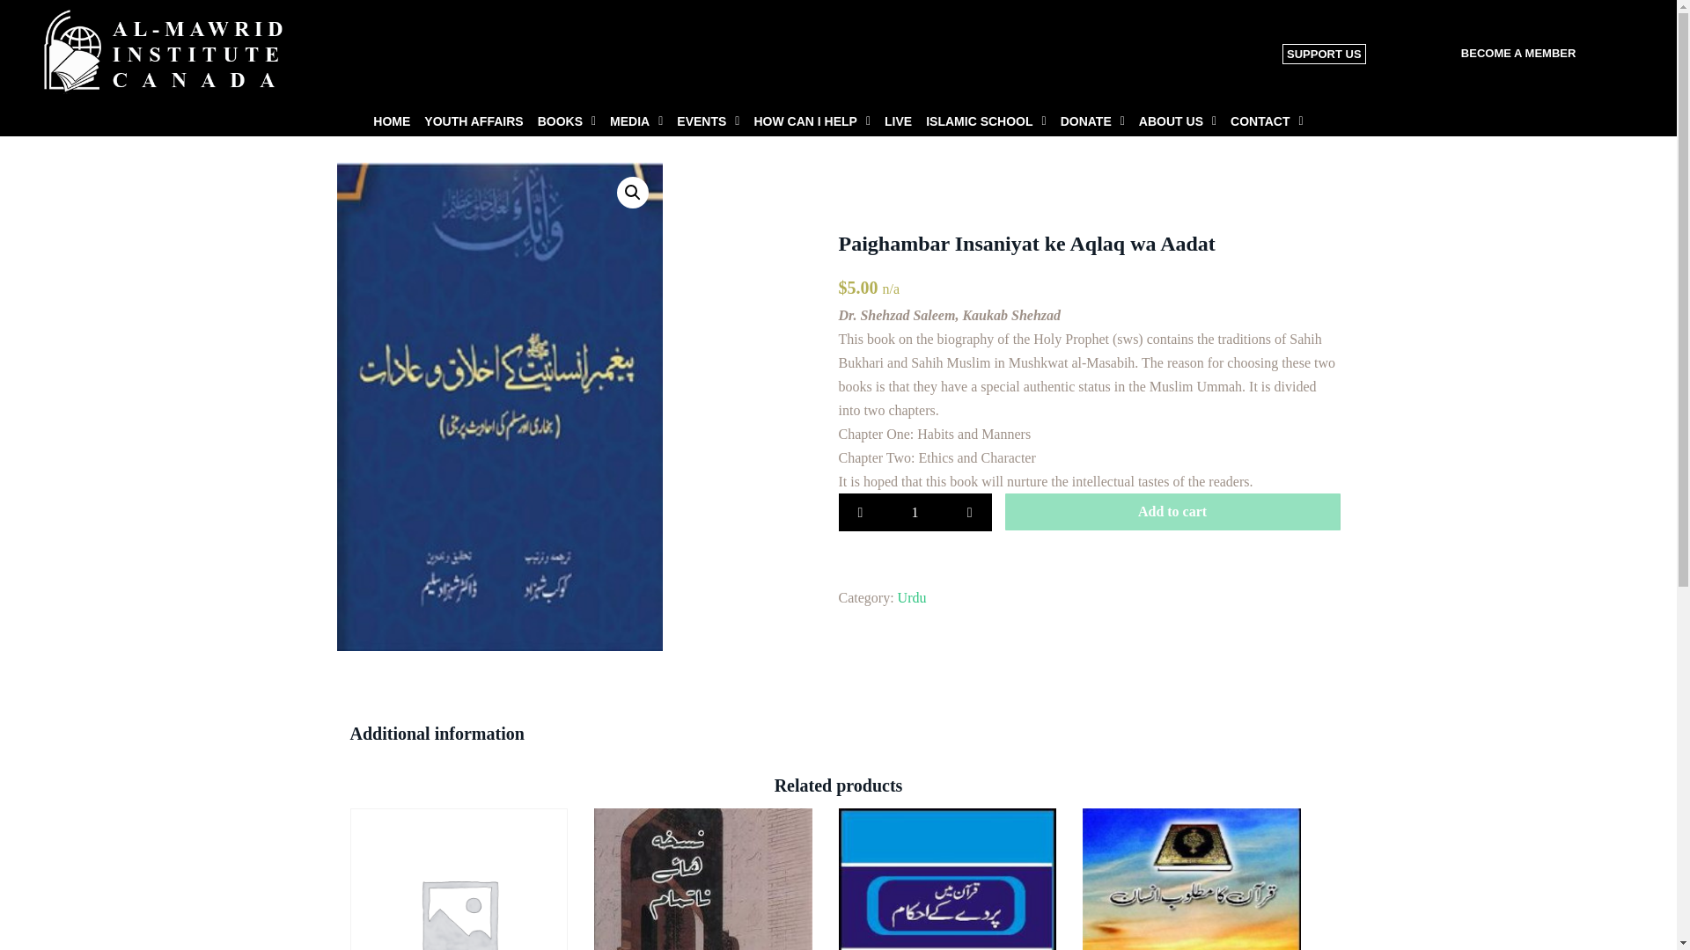  What do you see at coordinates (986, 121) in the screenshot?
I see `ISLAMIC SCHOOL` at bounding box center [986, 121].